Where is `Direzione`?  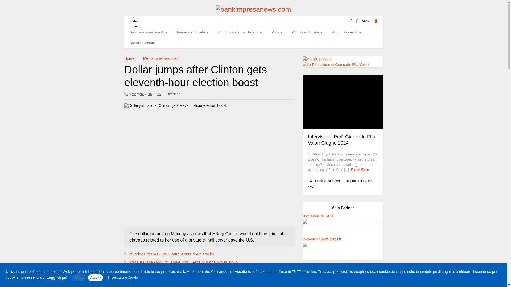
Direzione is located at coordinates (173, 94).